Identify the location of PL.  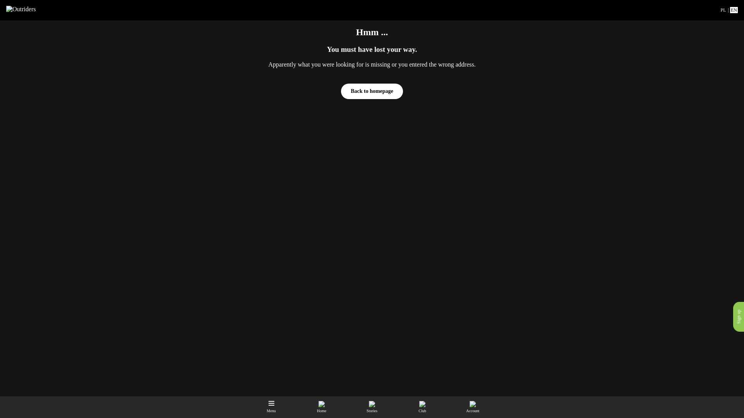
(723, 10).